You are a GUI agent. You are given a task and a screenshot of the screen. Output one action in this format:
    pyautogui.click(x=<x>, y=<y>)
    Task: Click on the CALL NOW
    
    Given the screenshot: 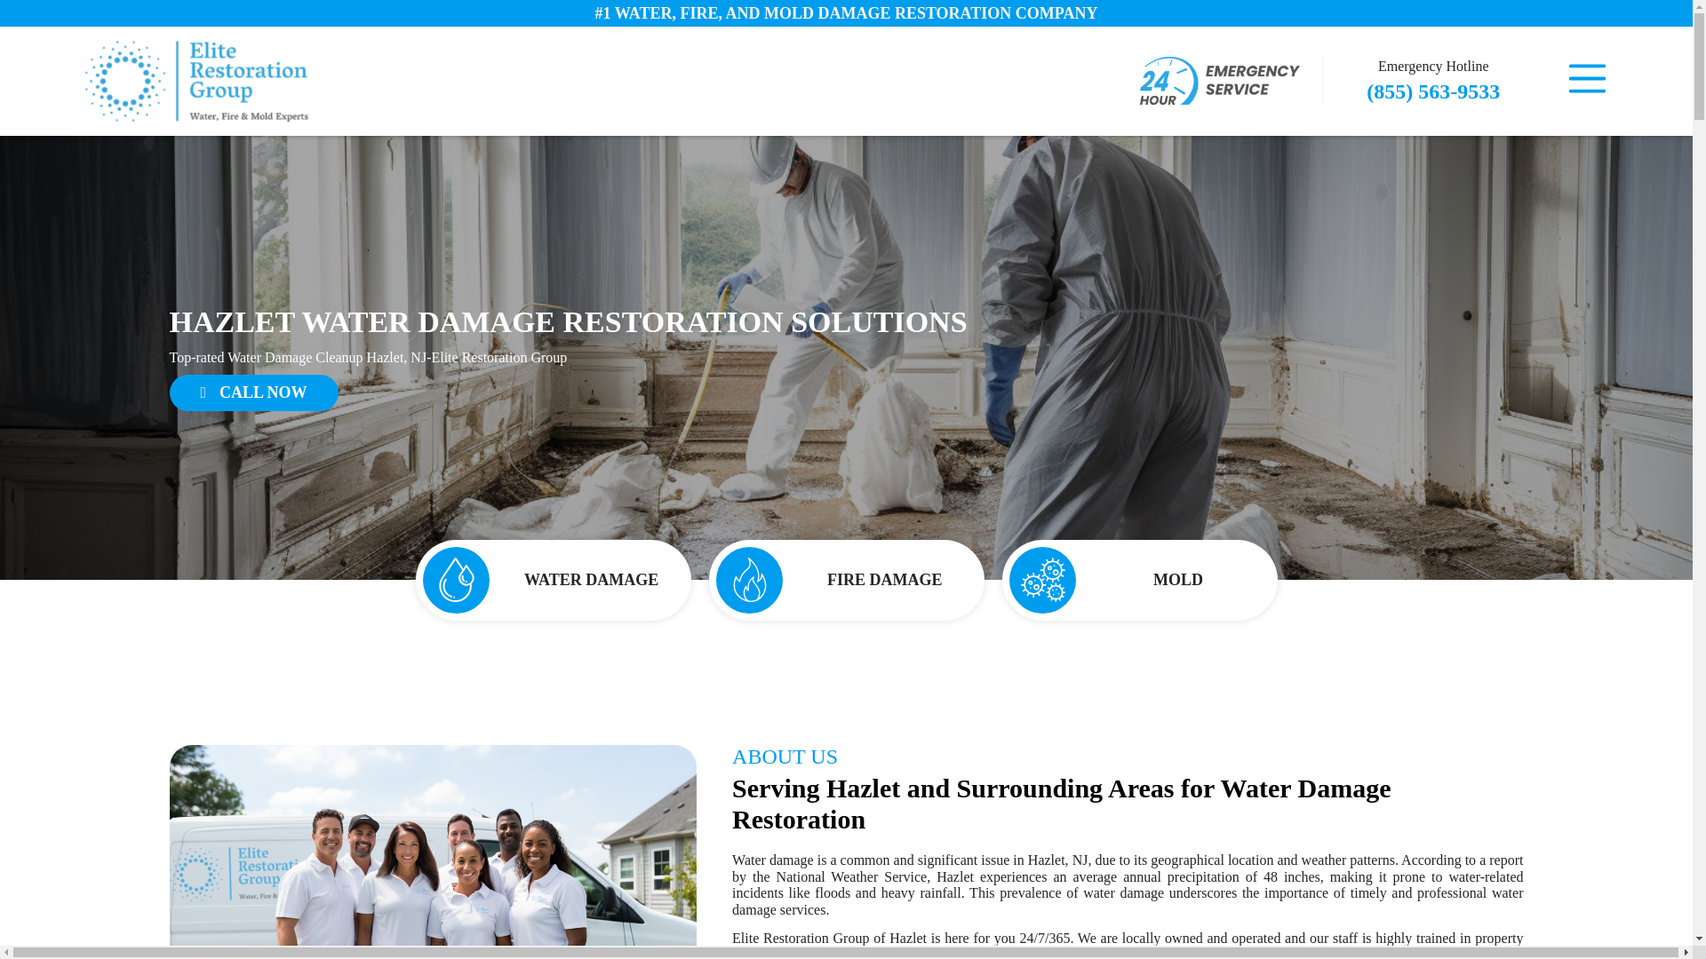 What is the action you would take?
    pyautogui.click(x=253, y=392)
    